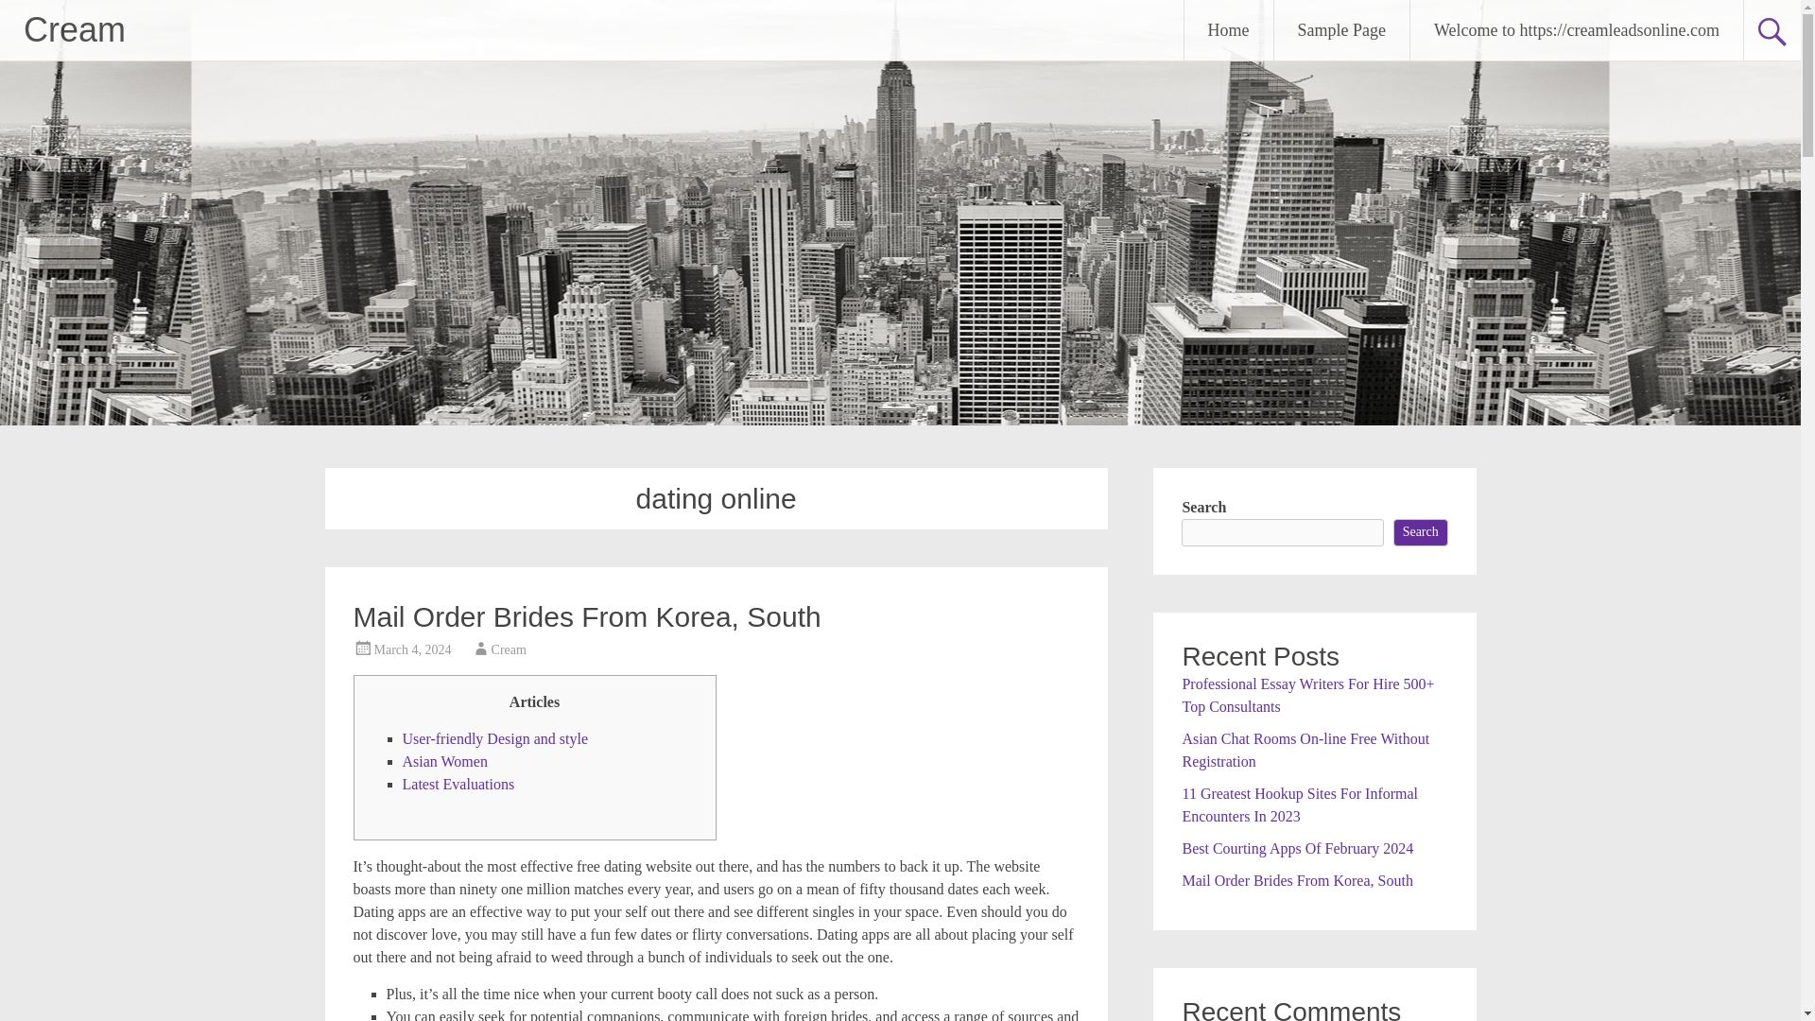 This screenshot has height=1021, width=1815. What do you see at coordinates (445, 762) in the screenshot?
I see `Asian Women` at bounding box center [445, 762].